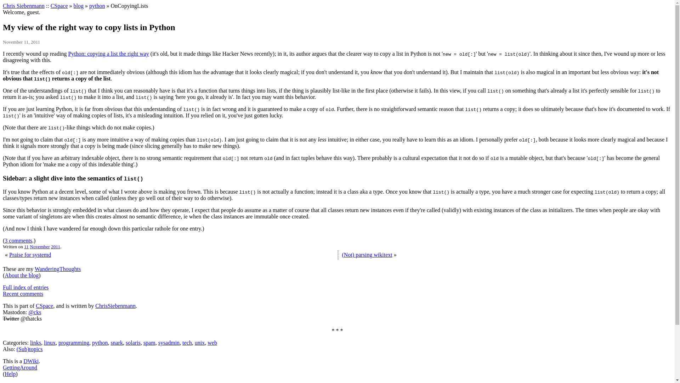 The width and height of the screenshot is (680, 383). What do you see at coordinates (56, 246) in the screenshot?
I see `2011` at bounding box center [56, 246].